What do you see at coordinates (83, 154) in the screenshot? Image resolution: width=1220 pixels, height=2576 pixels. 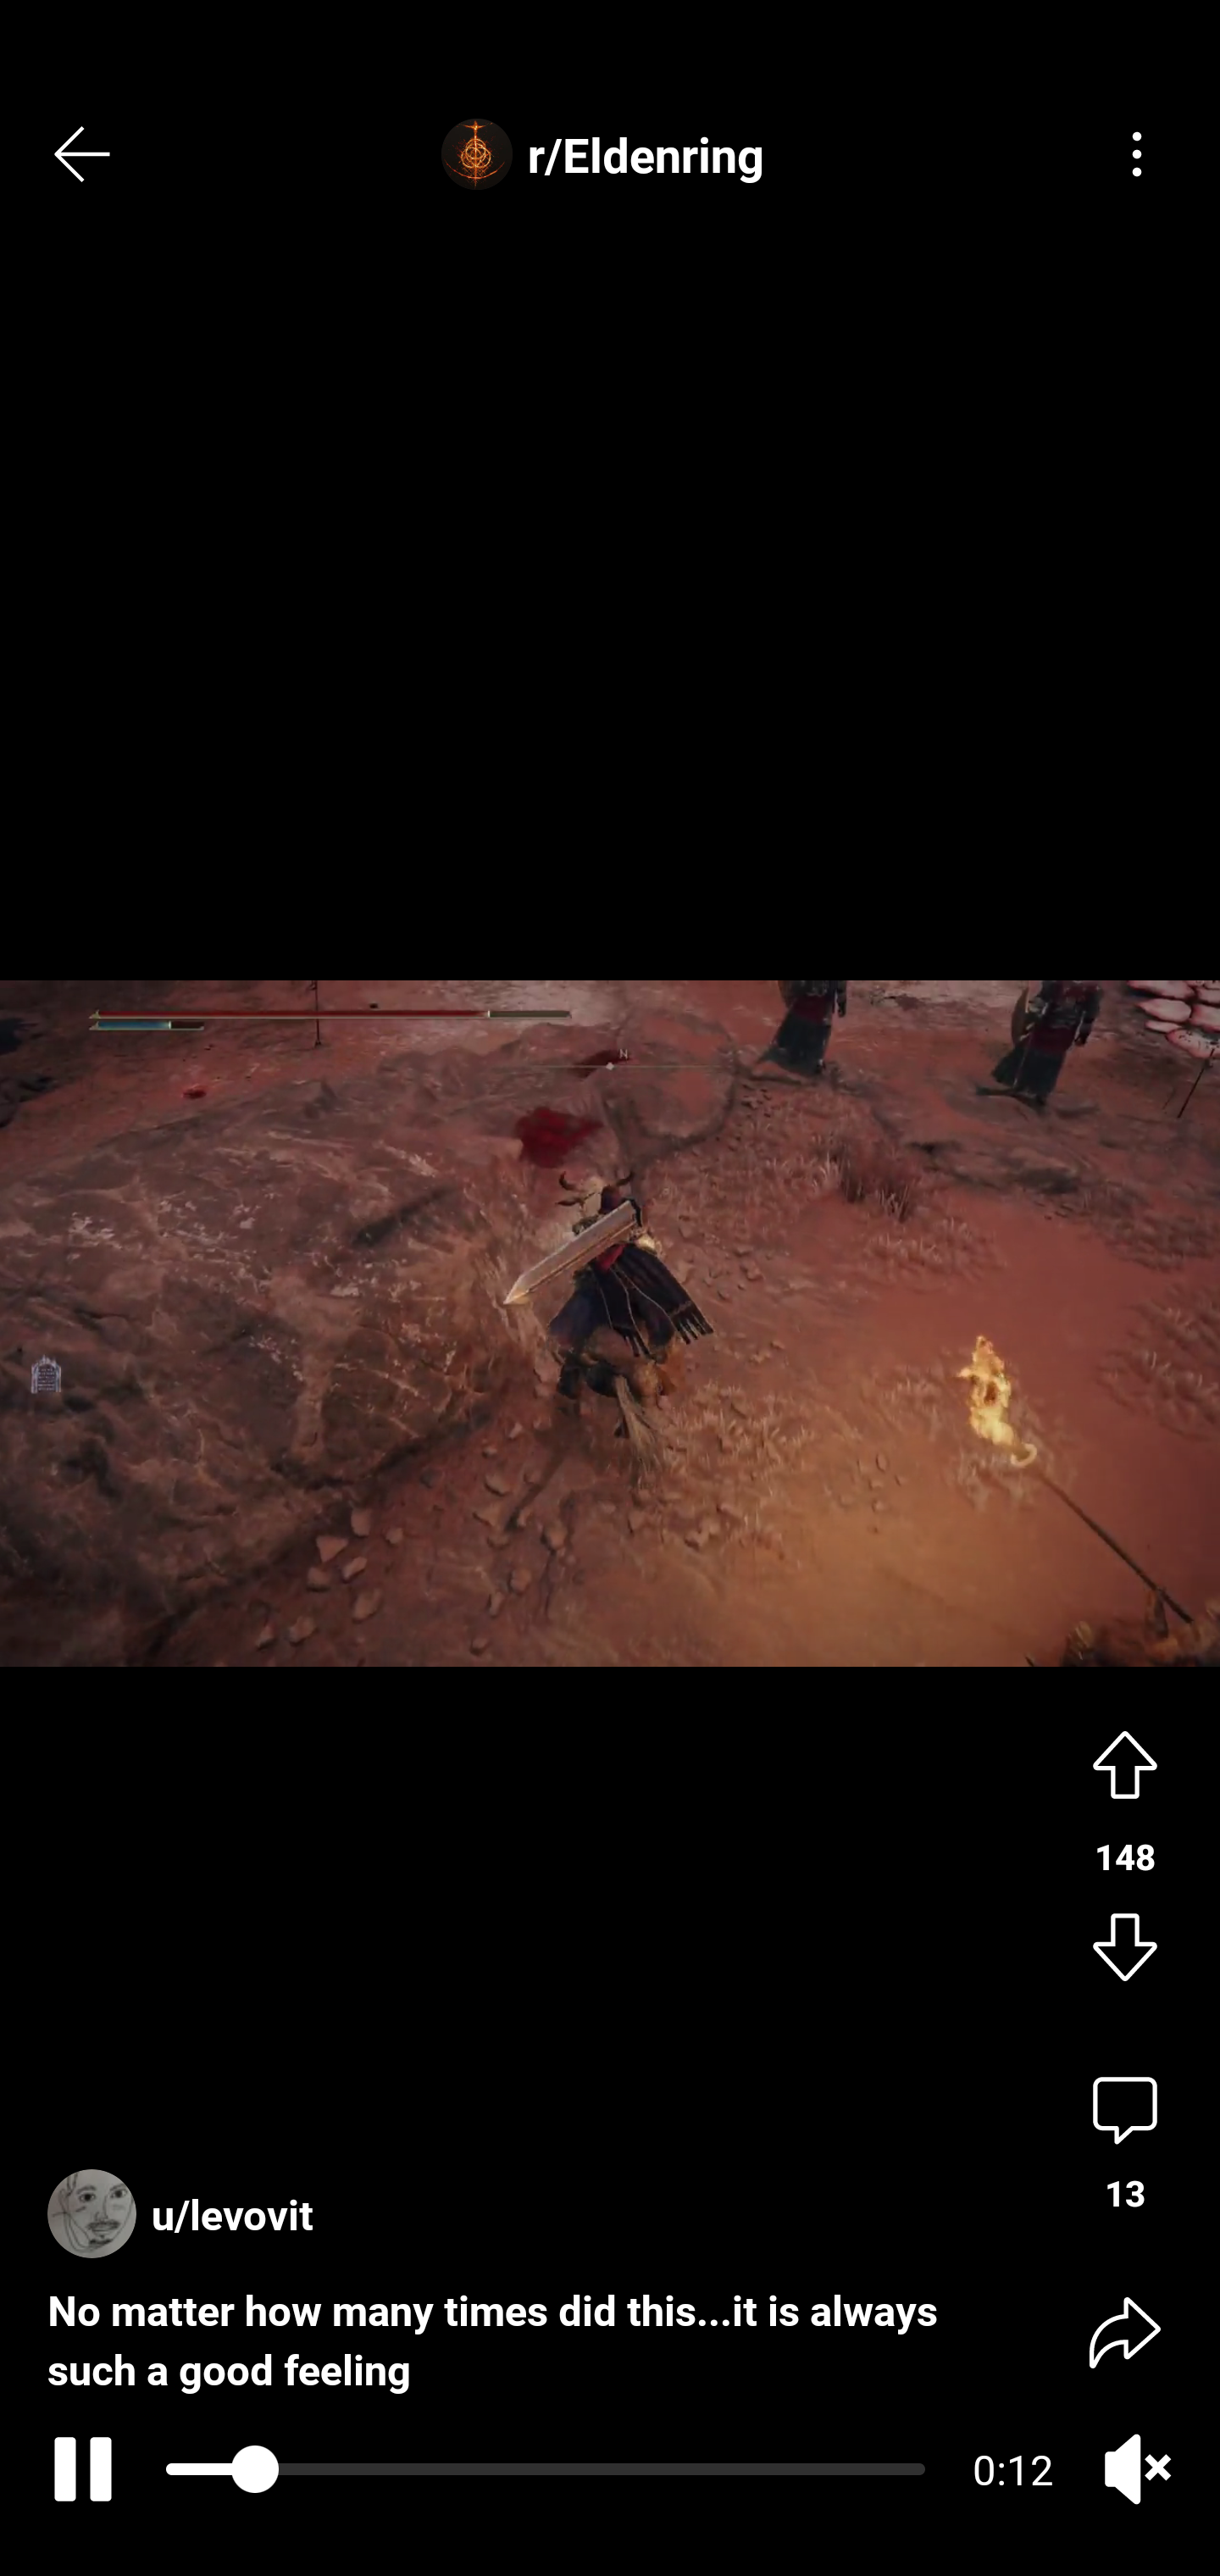 I see `Back` at bounding box center [83, 154].